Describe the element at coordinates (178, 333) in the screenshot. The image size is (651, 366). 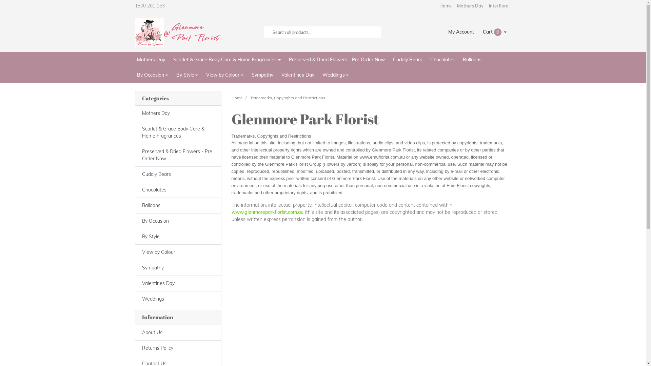
I see `About Us` at that location.